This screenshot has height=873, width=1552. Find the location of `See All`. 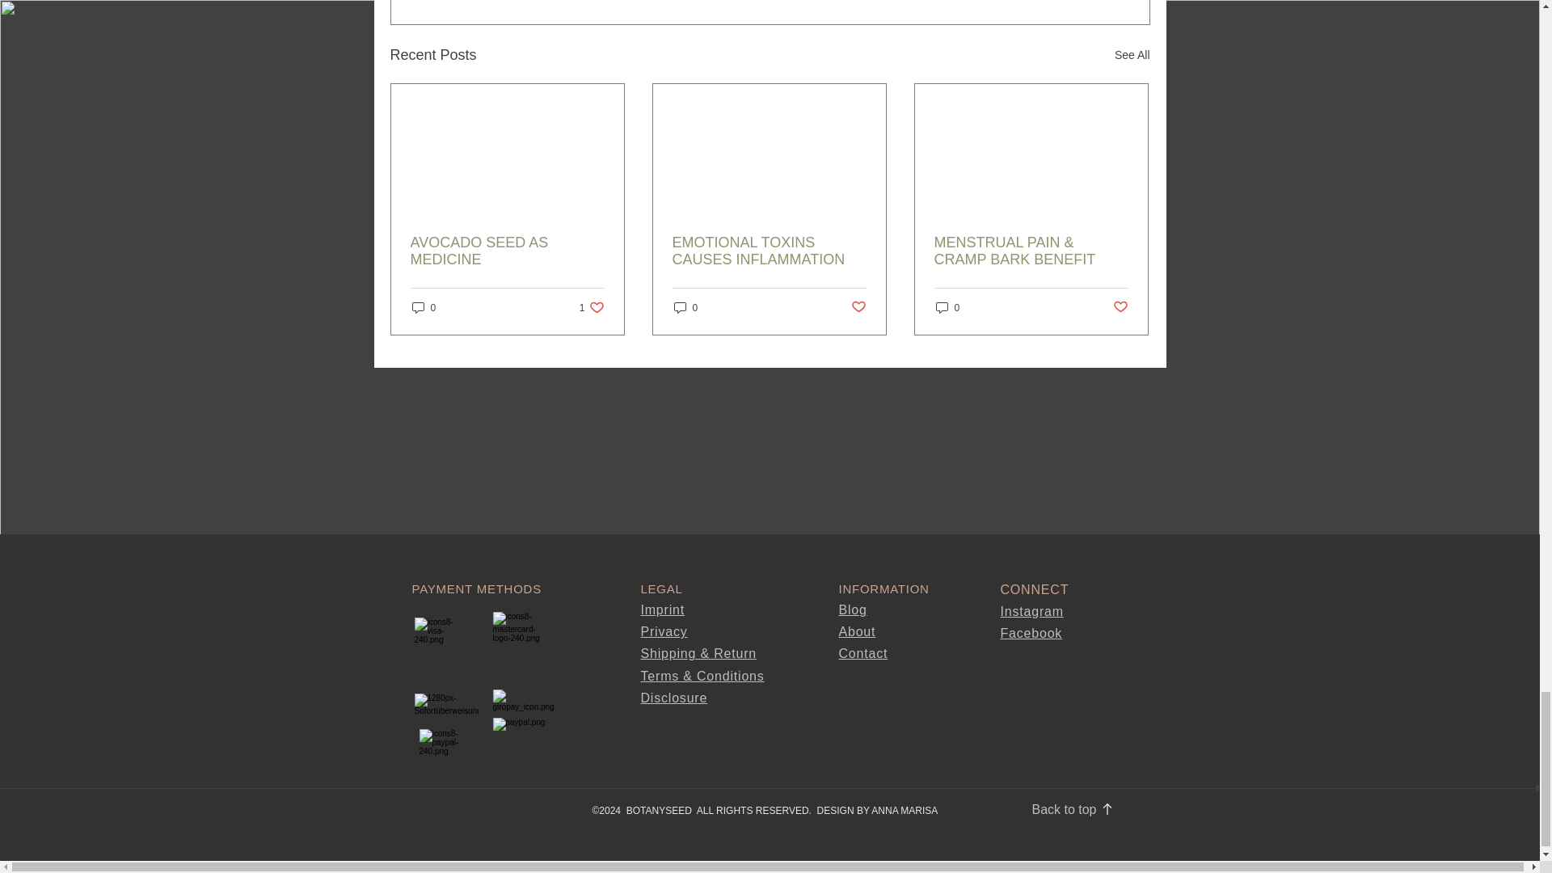

See All is located at coordinates (1132, 55).